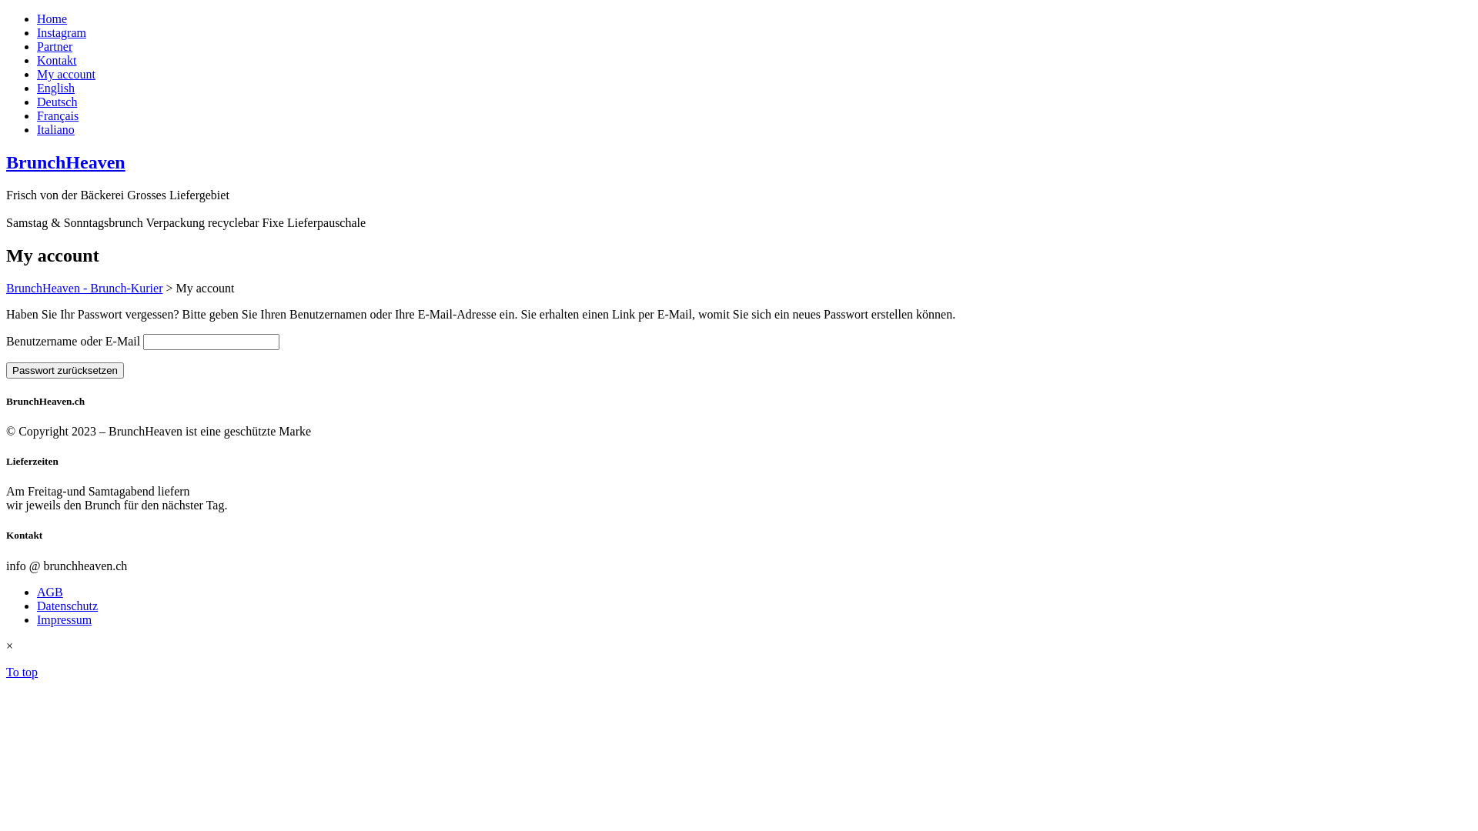 This screenshot has height=831, width=1478. Describe the element at coordinates (52, 18) in the screenshot. I see `Home` at that location.